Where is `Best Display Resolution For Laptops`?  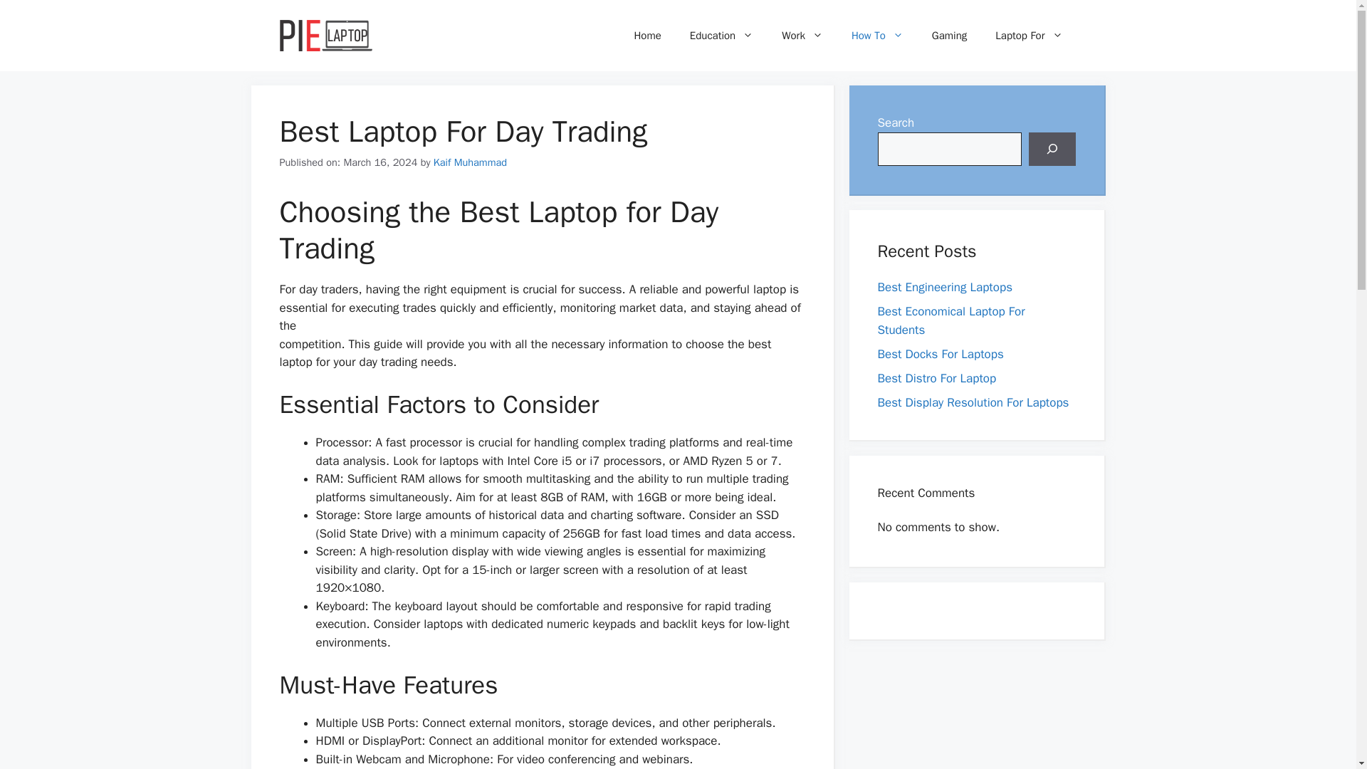
Best Display Resolution For Laptops is located at coordinates (973, 402).